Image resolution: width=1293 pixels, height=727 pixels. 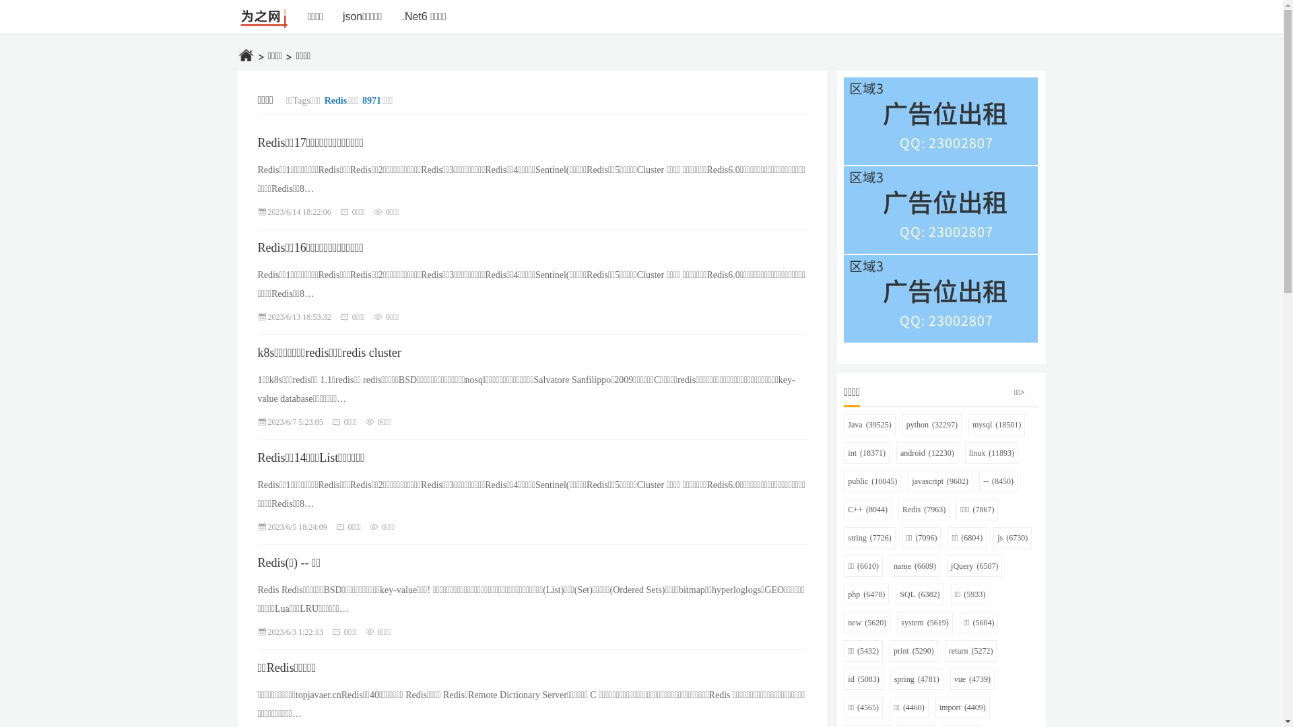 What do you see at coordinates (991, 453) in the screenshot?
I see `linux (11893)` at bounding box center [991, 453].